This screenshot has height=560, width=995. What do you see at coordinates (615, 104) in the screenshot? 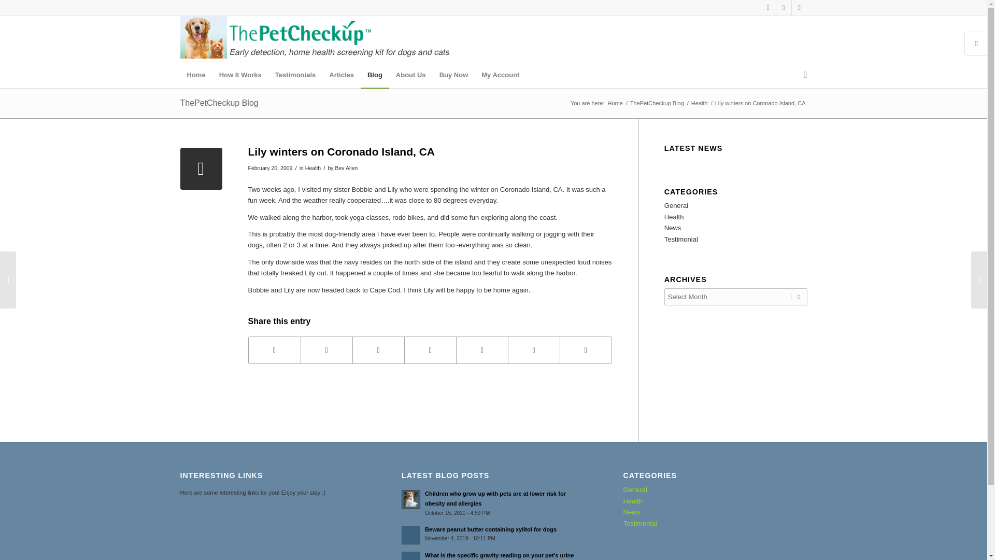
I see `ThePetCheckup` at bounding box center [615, 104].